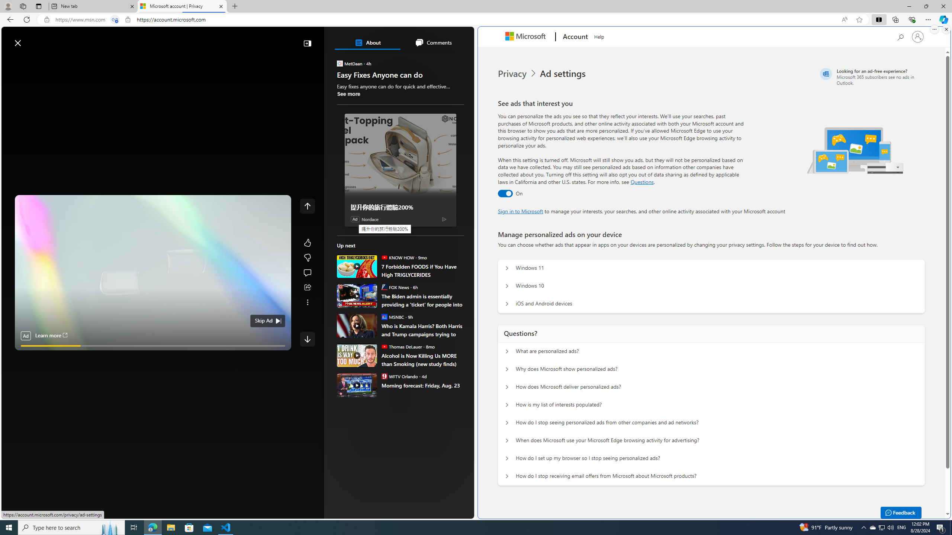  What do you see at coordinates (384, 346) in the screenshot?
I see `Thomas DeLauer` at bounding box center [384, 346].